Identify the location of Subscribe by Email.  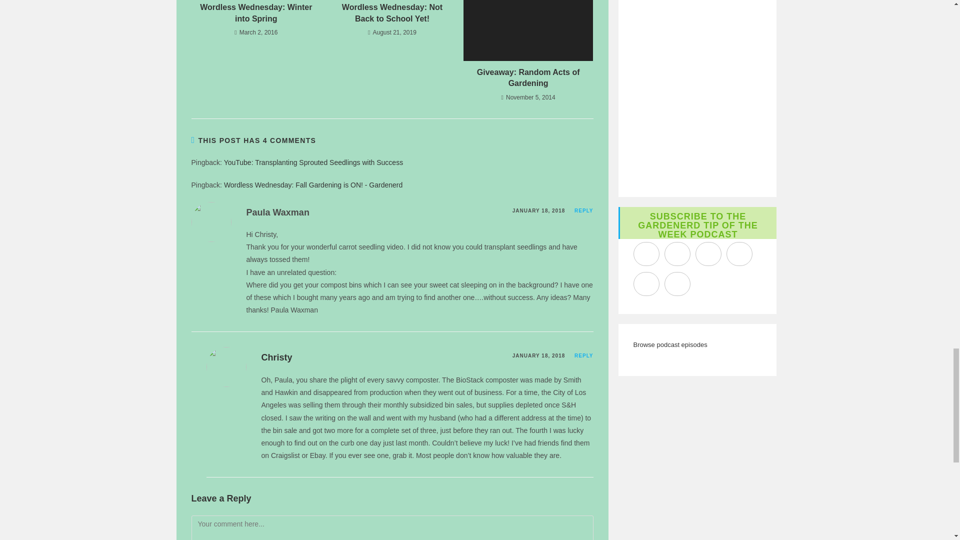
(645, 284).